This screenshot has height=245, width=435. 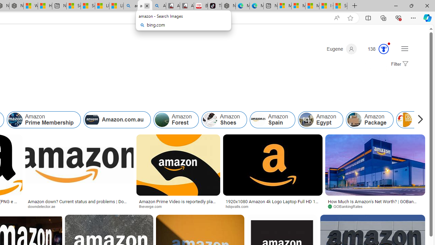 I want to click on Amazon Egypt, so click(x=306, y=120).